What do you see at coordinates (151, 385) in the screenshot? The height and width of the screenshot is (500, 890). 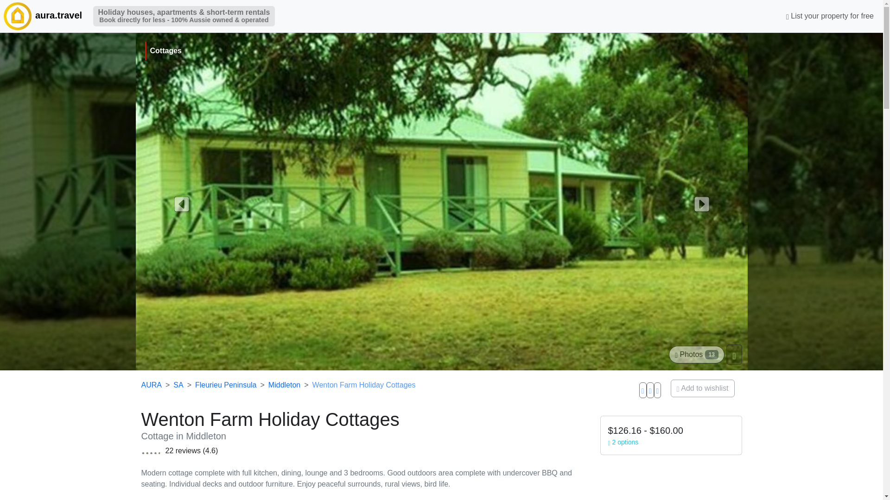 I see `AURA` at bounding box center [151, 385].